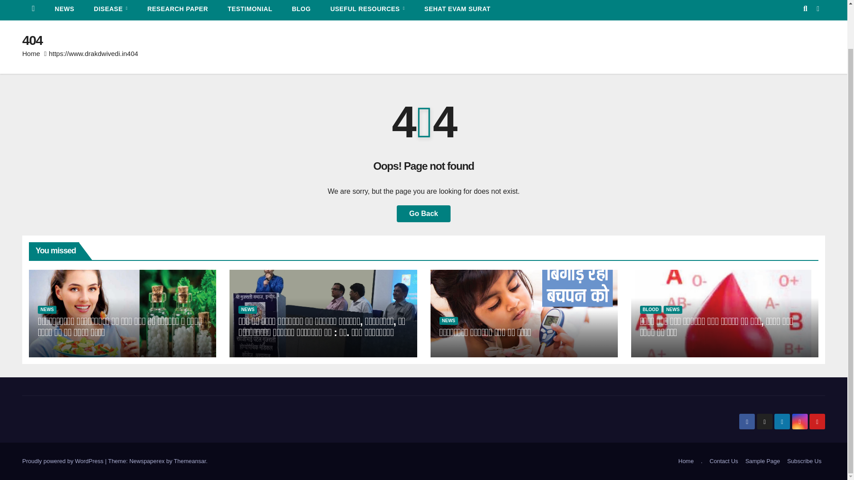  What do you see at coordinates (64, 10) in the screenshot?
I see `News` at bounding box center [64, 10].